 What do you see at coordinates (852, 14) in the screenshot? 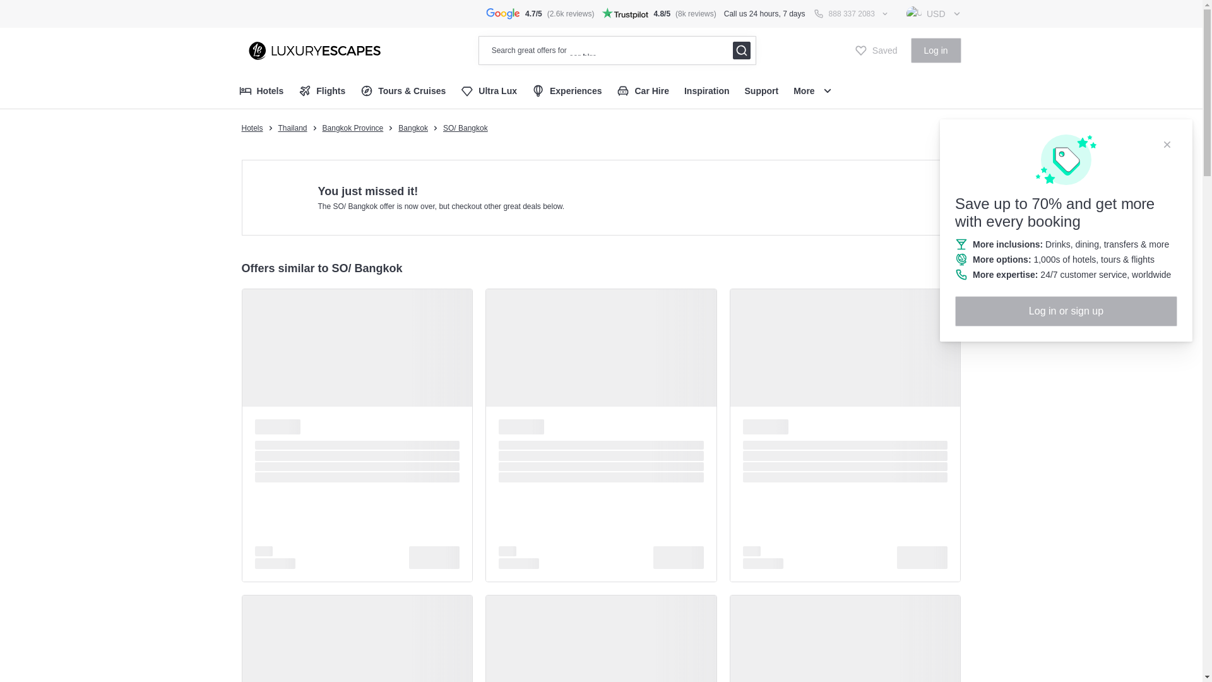
I see `888 337 2083` at bounding box center [852, 14].